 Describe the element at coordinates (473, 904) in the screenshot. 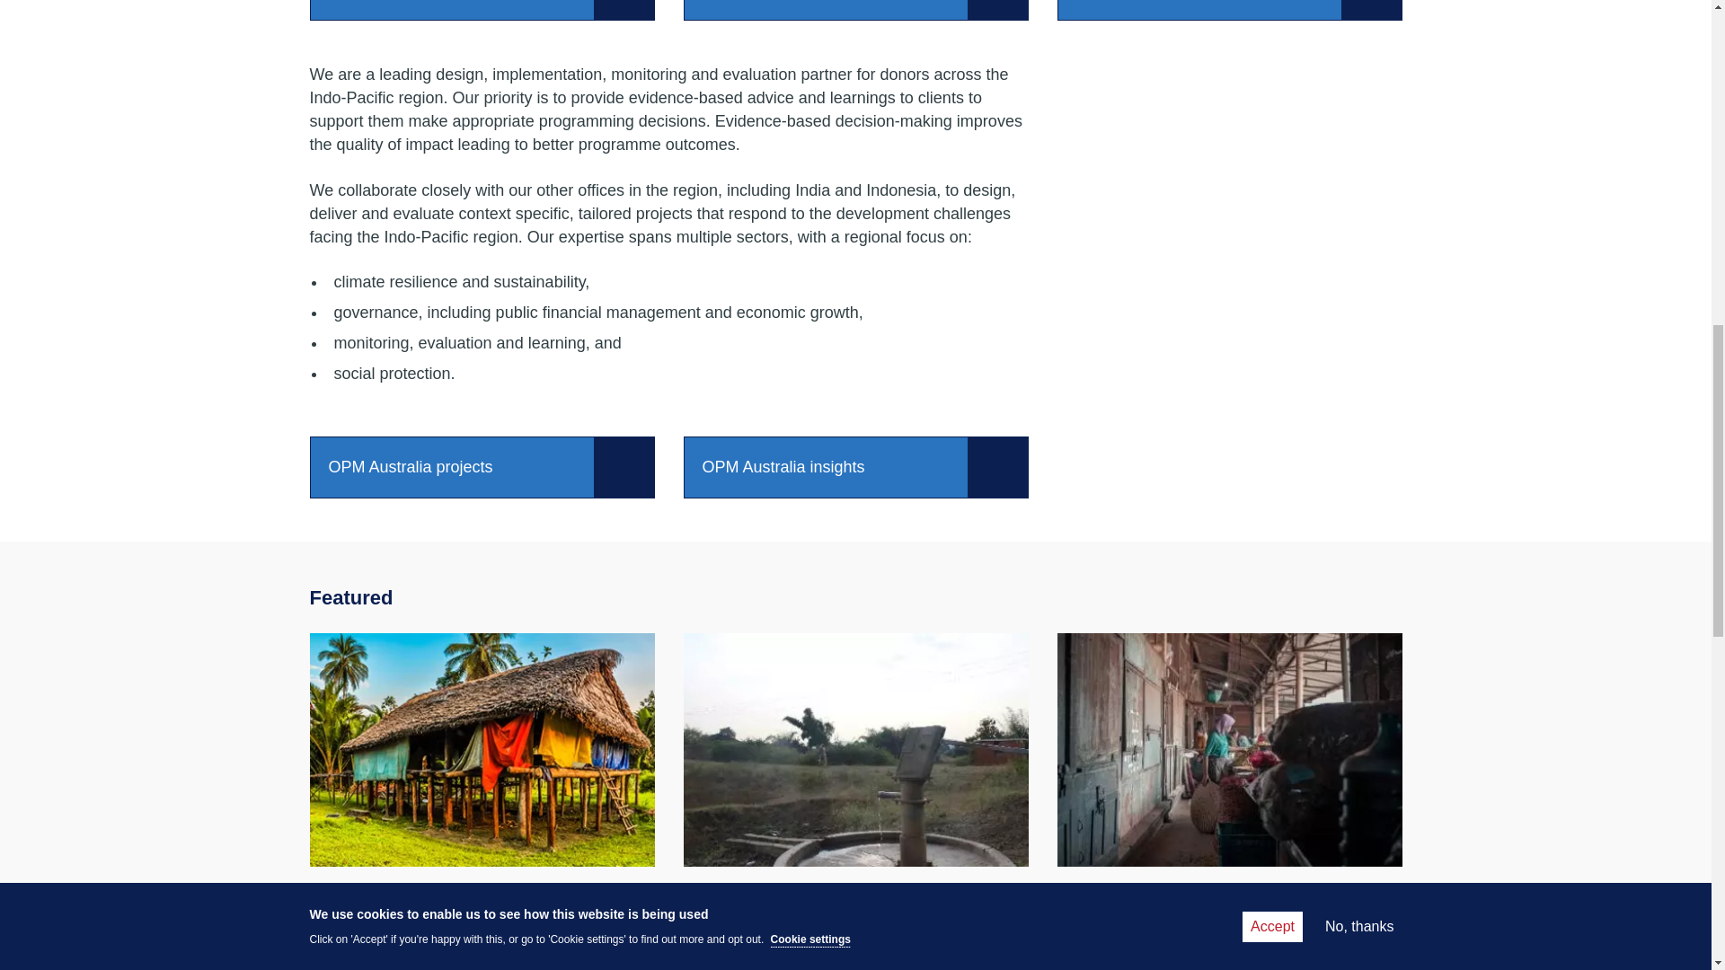

I see `Go to Supporting inclusive growth in Papua New Guinea` at that location.